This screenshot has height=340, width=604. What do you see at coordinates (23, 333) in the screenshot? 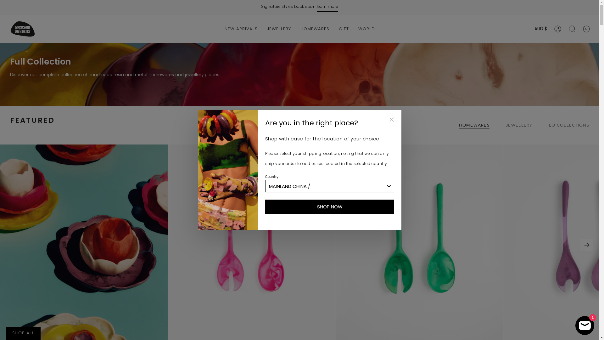
I see `SHOP ALL` at bounding box center [23, 333].